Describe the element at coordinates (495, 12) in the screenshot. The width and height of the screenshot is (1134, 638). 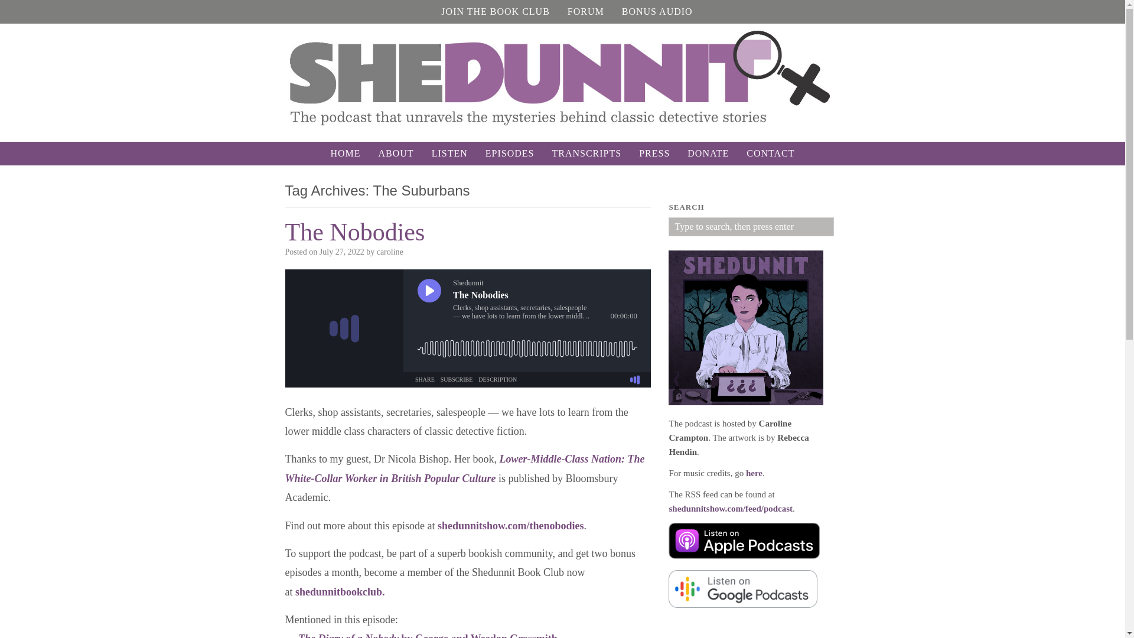
I see `JOIN THE BOOK CLUB` at that location.